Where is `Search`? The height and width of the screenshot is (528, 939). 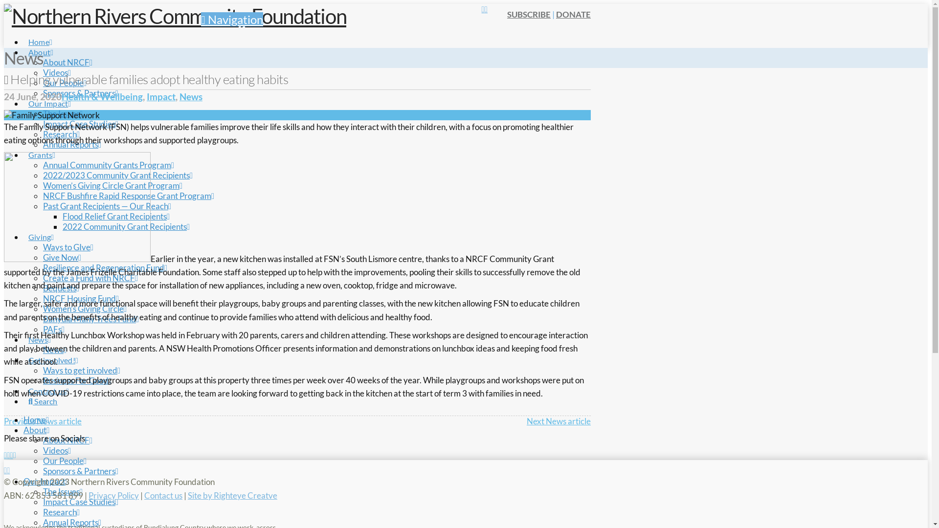
Search is located at coordinates (43, 392).